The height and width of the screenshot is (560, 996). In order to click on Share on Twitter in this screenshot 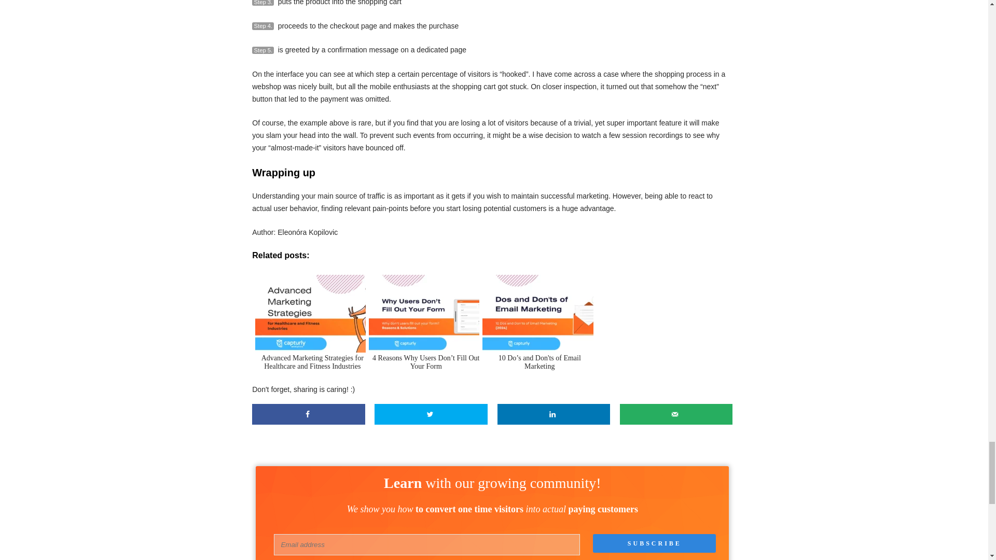, I will do `click(431, 414)`.